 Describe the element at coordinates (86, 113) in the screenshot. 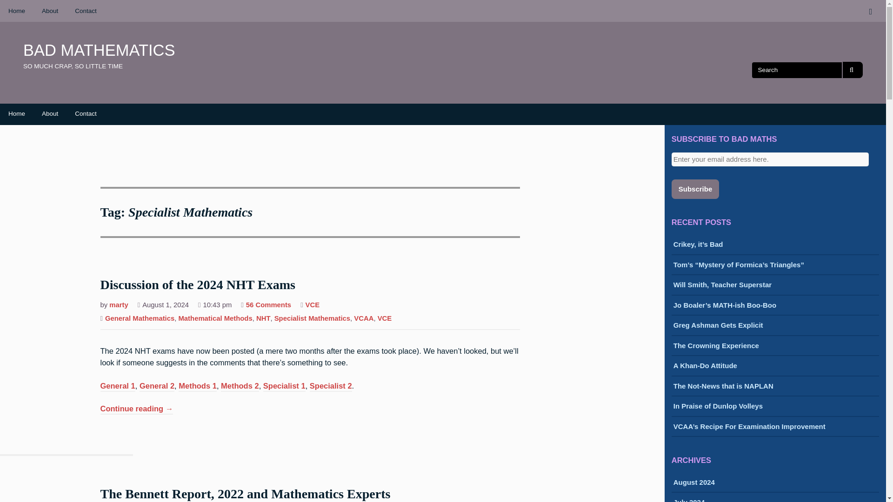

I see `Contact` at that location.